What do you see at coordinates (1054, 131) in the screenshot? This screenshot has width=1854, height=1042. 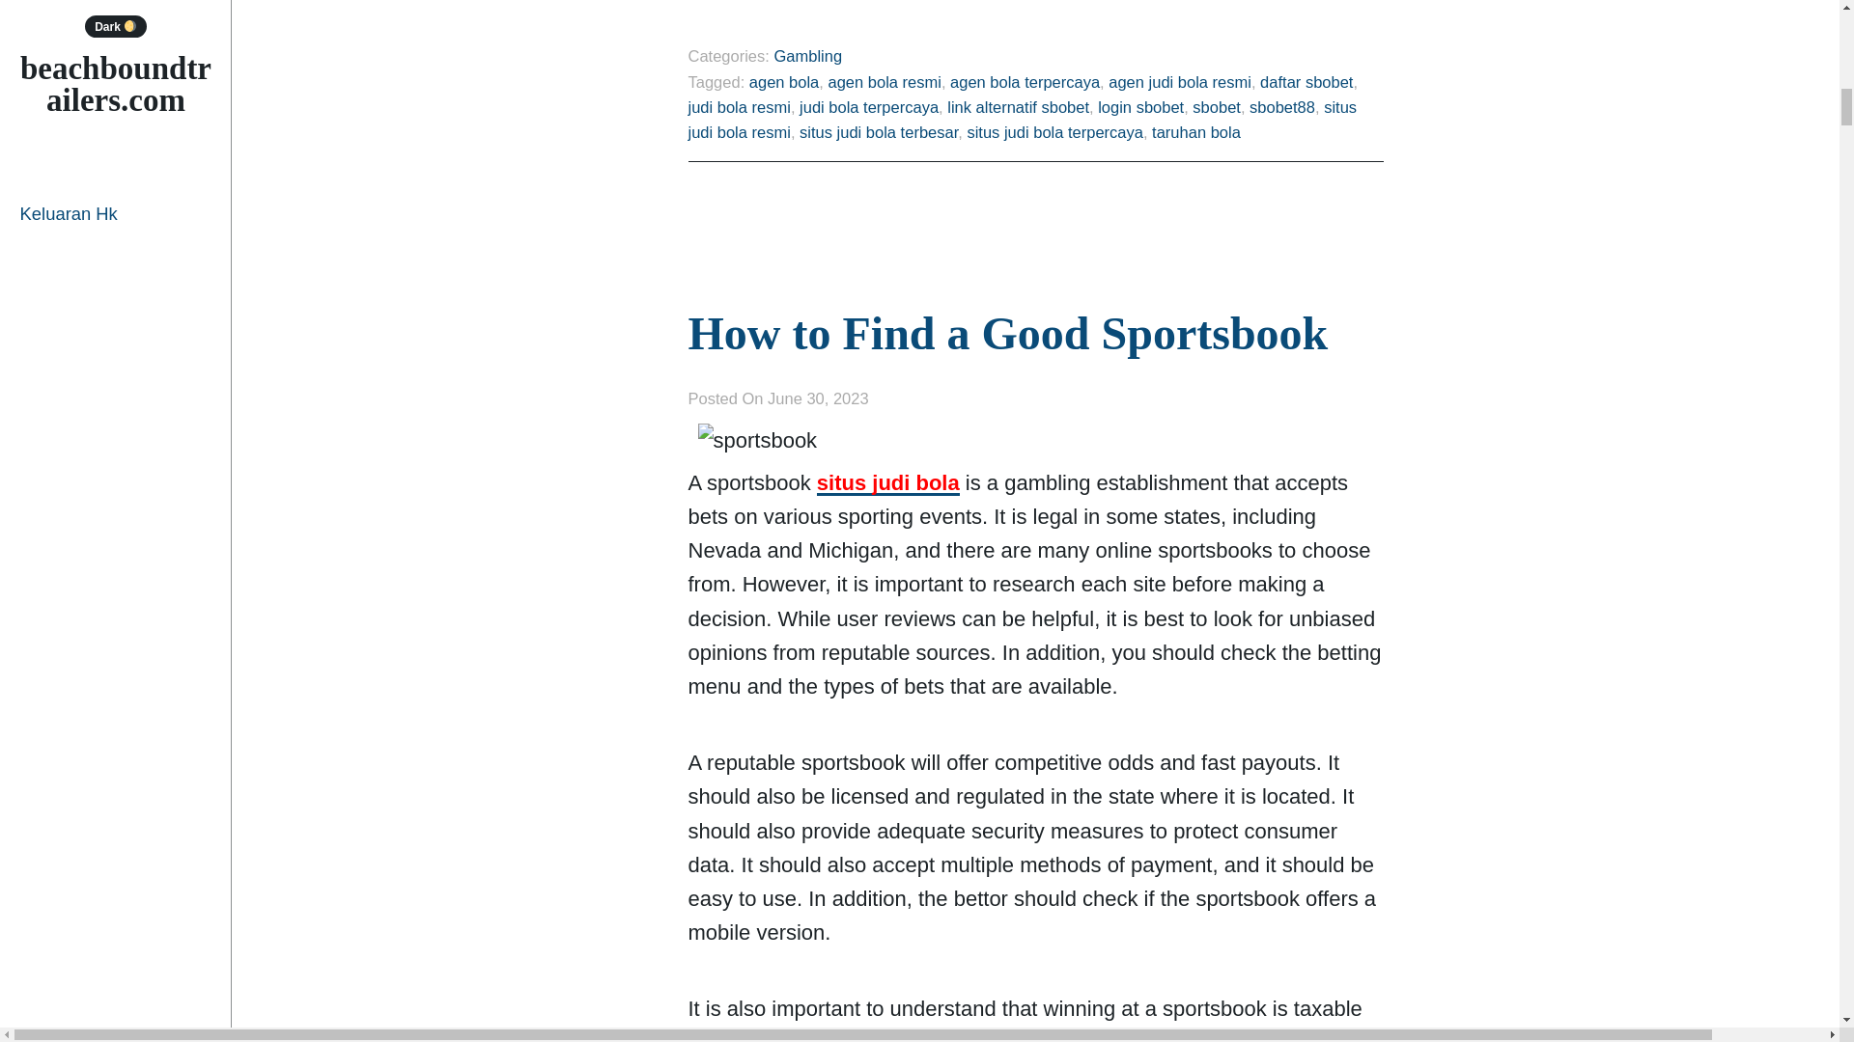 I see `situs judi bola terpercaya` at bounding box center [1054, 131].